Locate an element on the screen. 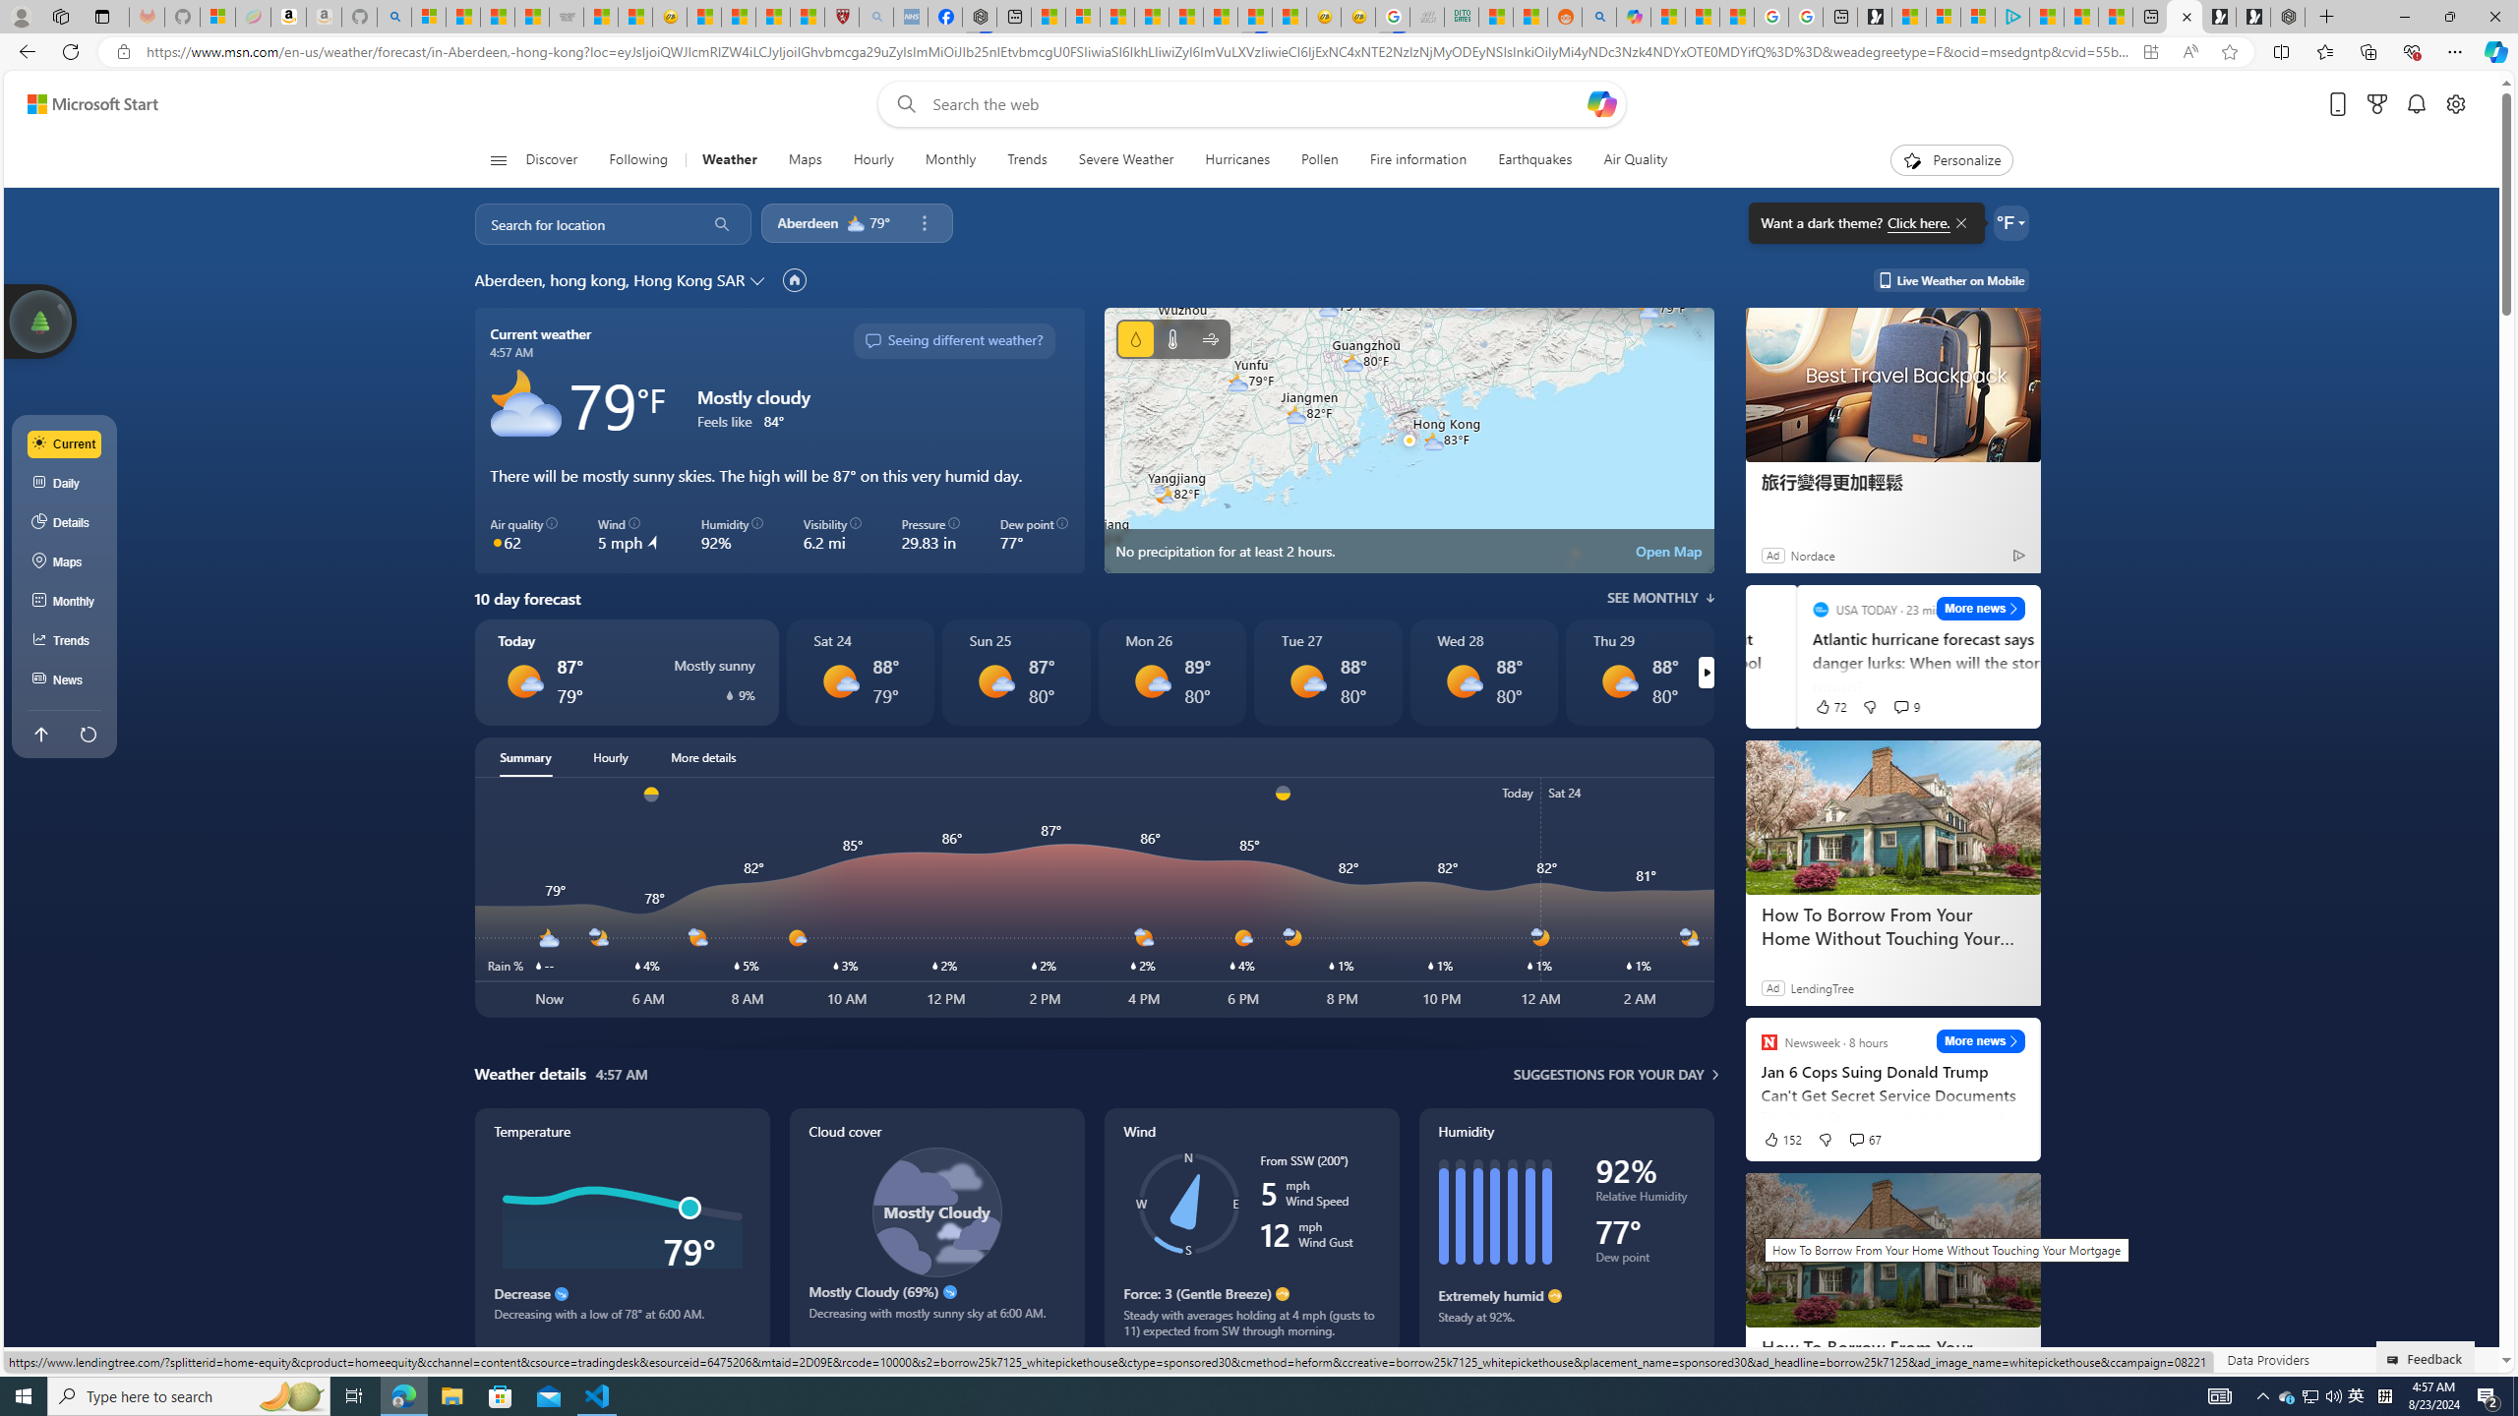 This screenshot has width=2518, height=1416. Pressure 29.83 in is located at coordinates (930, 535).